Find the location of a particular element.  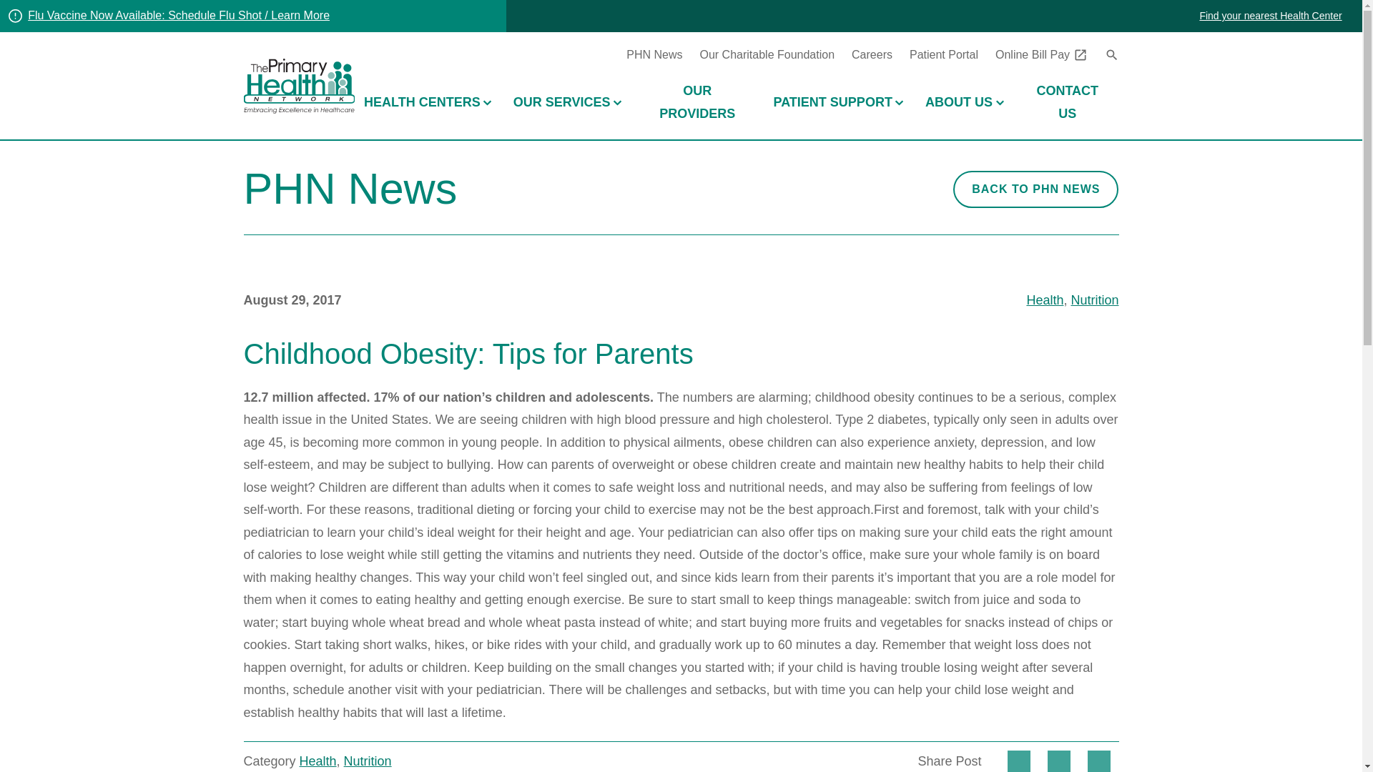

Find your nearest Health Center is located at coordinates (1270, 16).